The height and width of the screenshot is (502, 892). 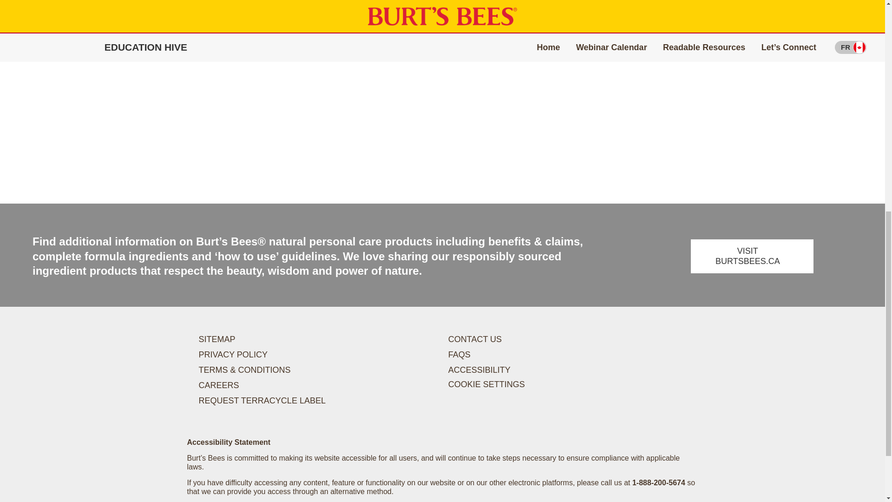 What do you see at coordinates (752, 257) in the screenshot?
I see `VISIT BURTSBEES.CA` at bounding box center [752, 257].